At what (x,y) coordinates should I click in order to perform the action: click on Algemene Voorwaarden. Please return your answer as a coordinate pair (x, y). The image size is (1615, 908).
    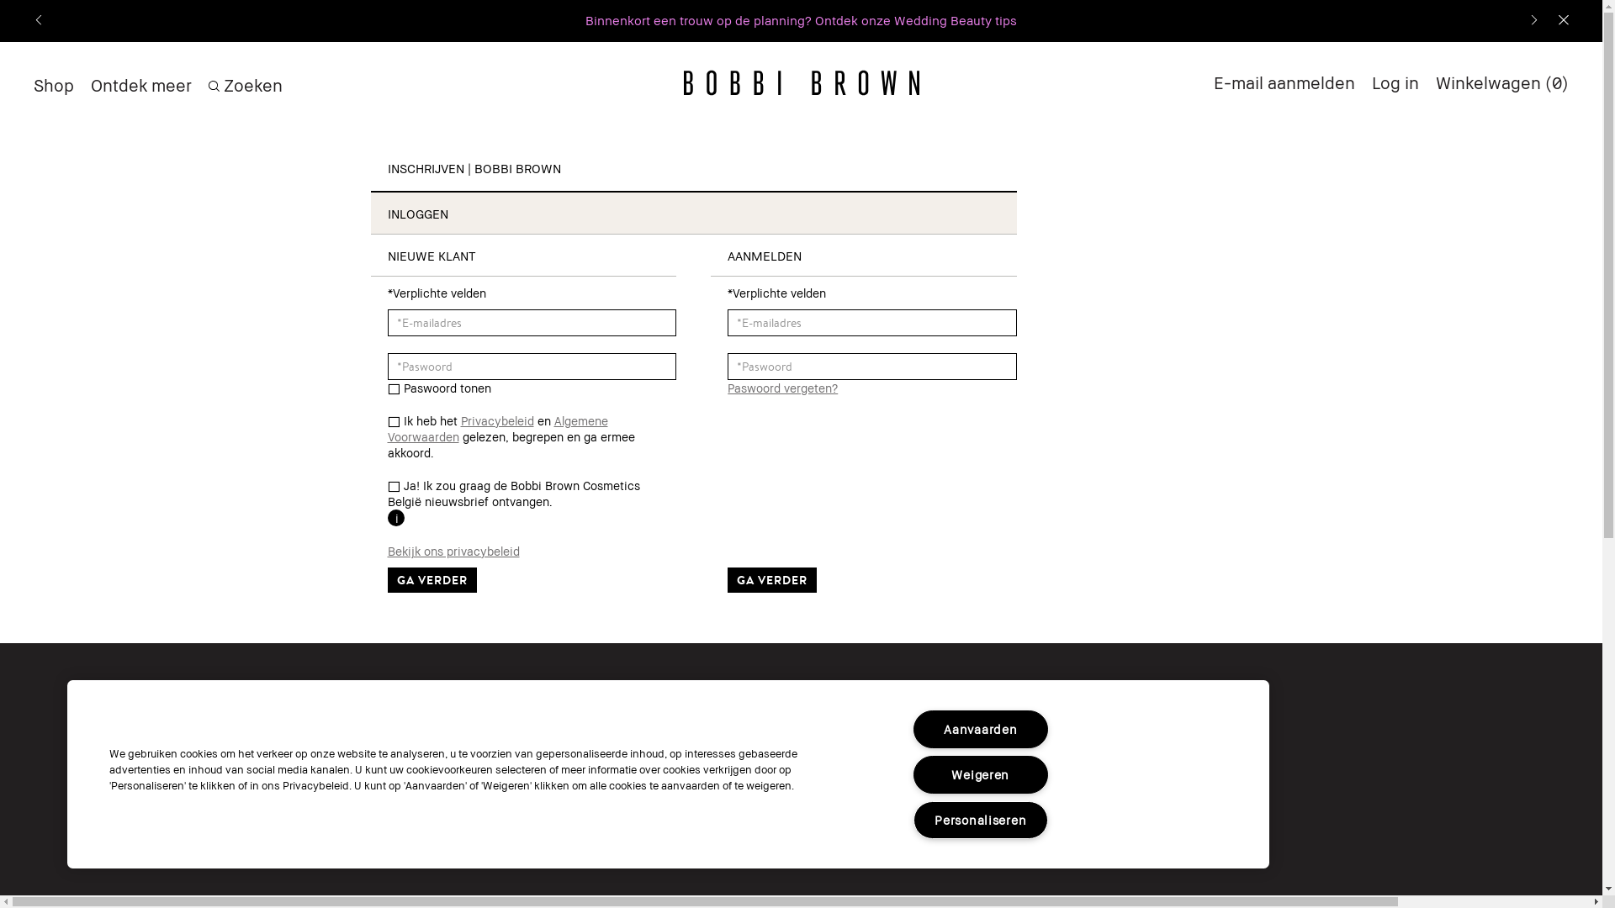
    Looking at the image, I should click on (497, 429).